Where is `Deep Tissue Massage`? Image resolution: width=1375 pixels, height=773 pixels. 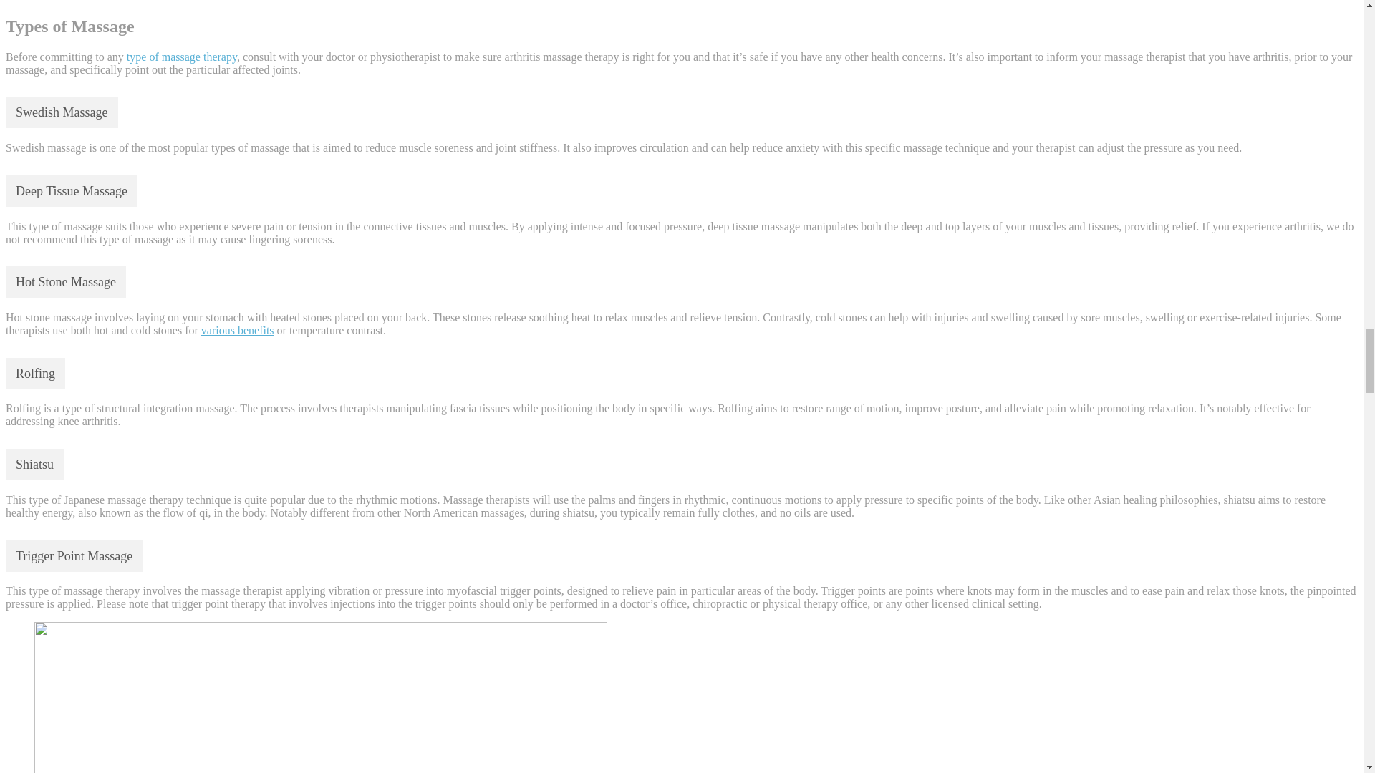
Deep Tissue Massage is located at coordinates (72, 191).